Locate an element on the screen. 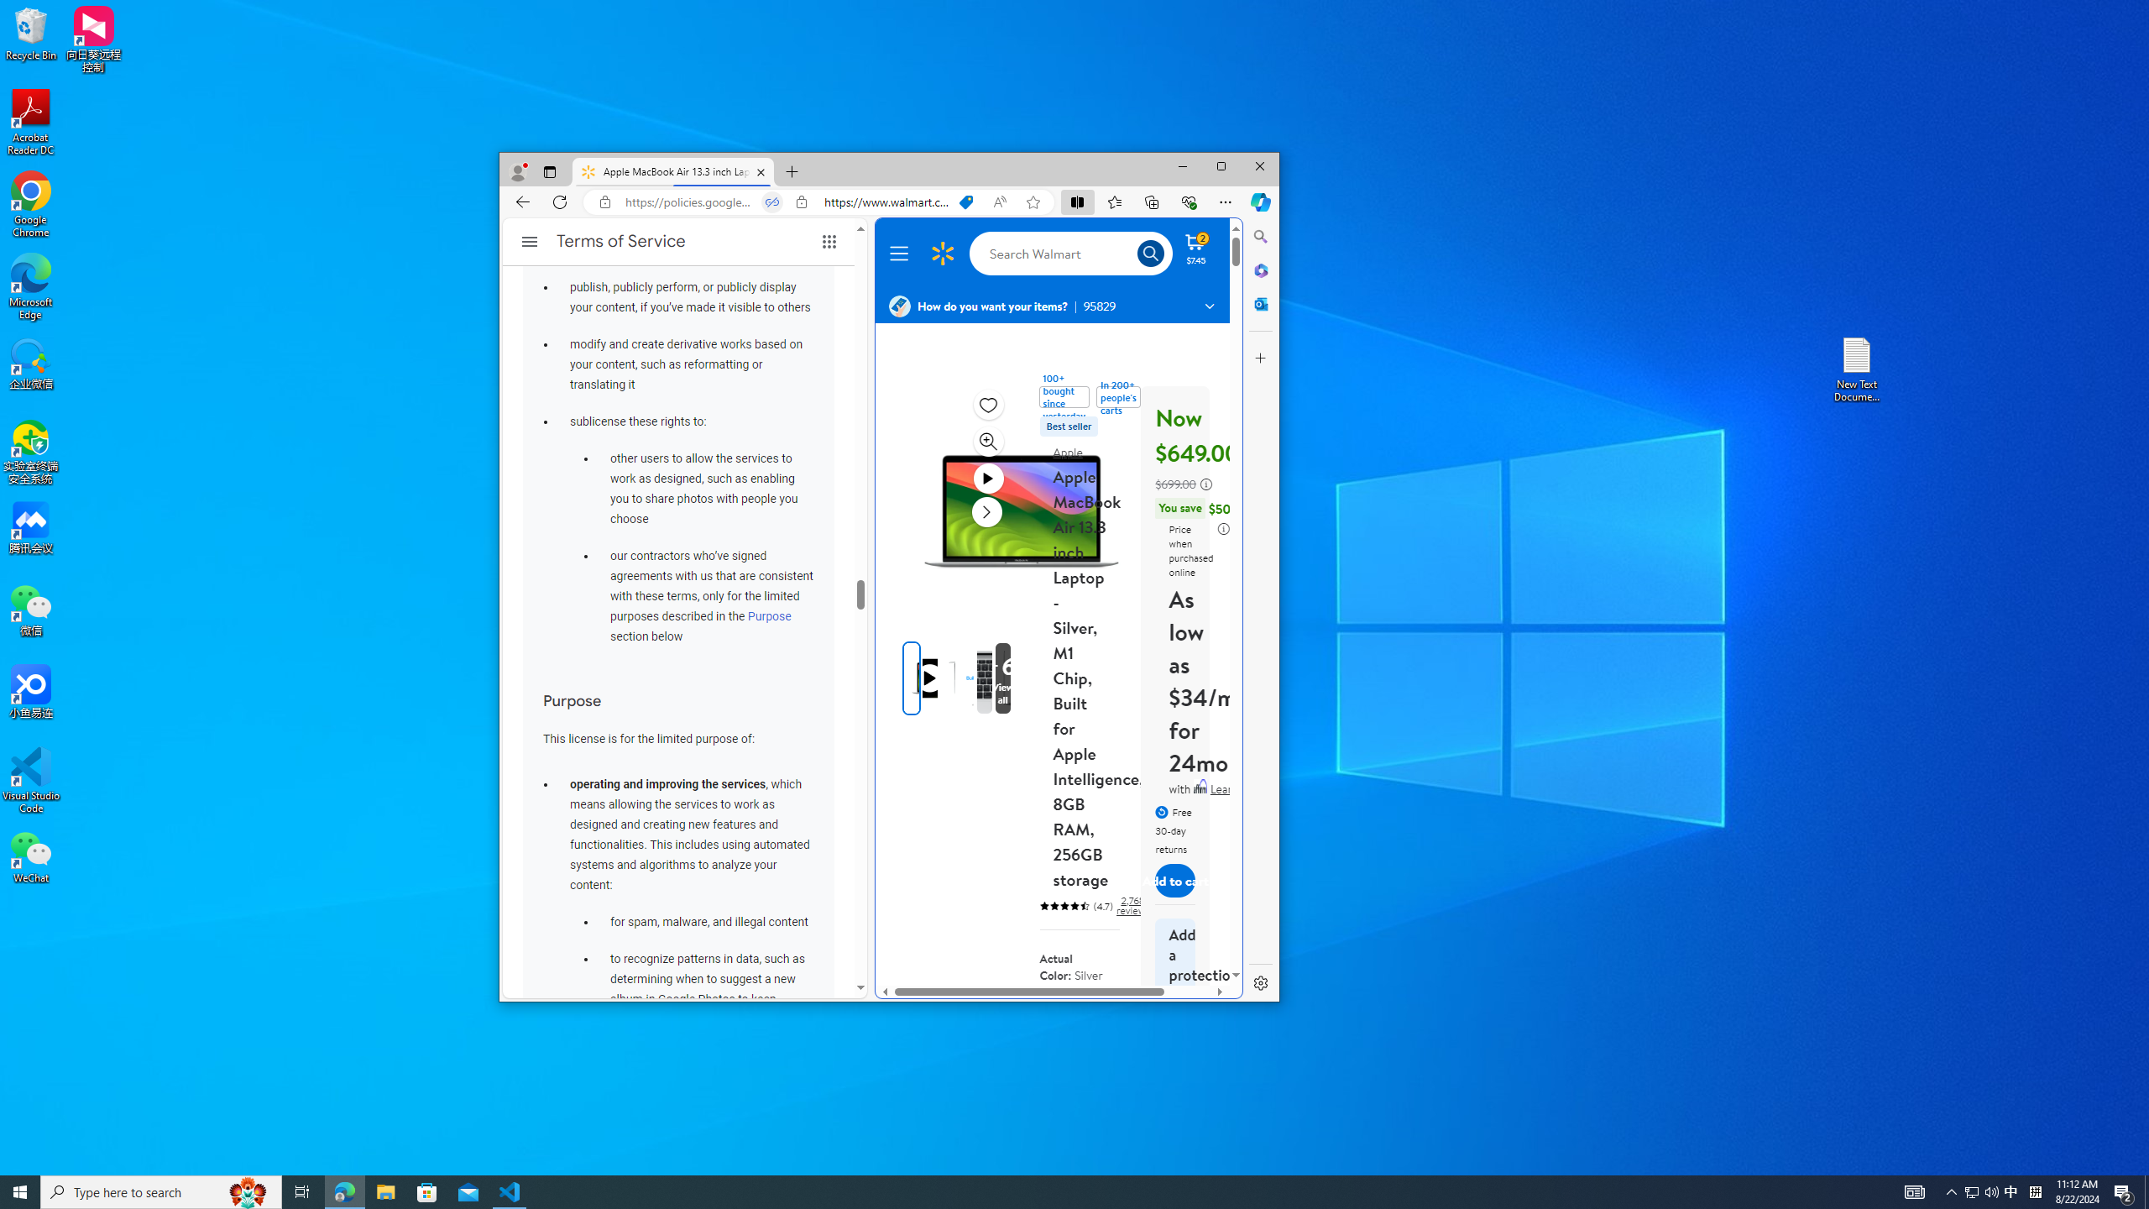 The width and height of the screenshot is (2149, 1209). Acrobat Reader DC is located at coordinates (31, 123).